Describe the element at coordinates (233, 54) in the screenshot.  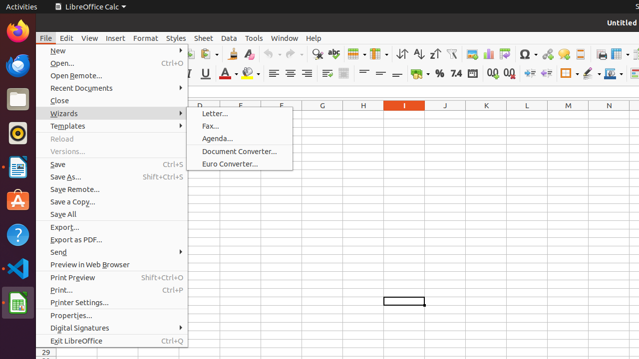
I see `Clone` at that location.